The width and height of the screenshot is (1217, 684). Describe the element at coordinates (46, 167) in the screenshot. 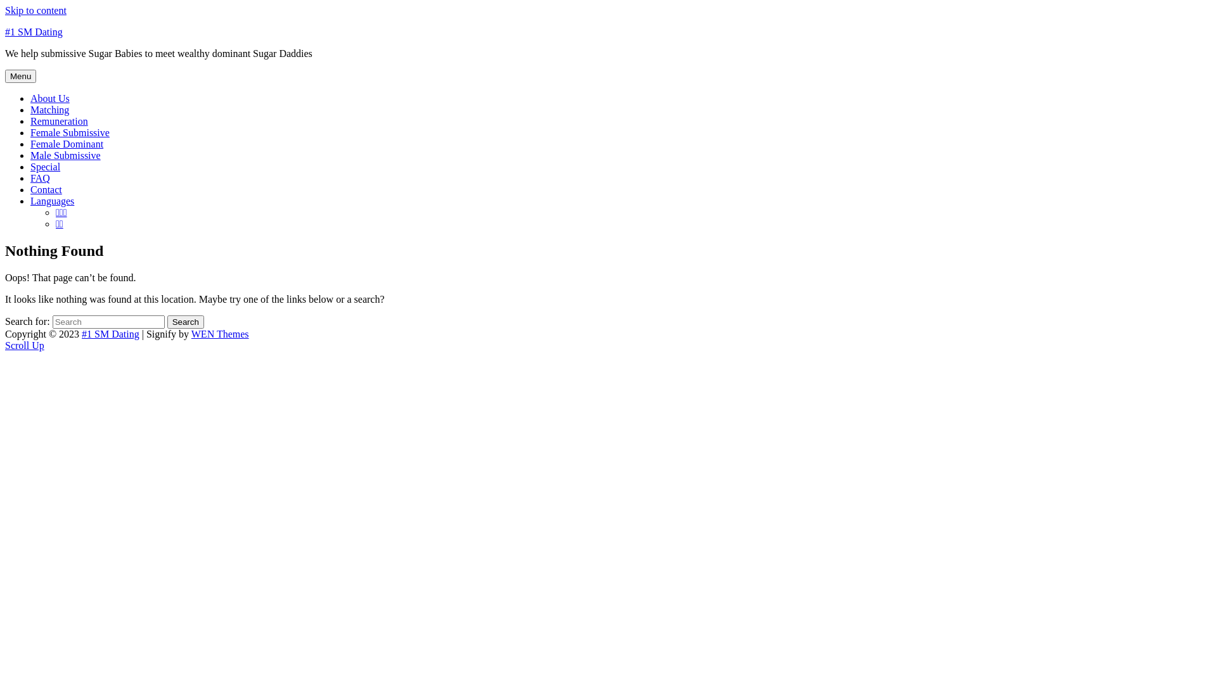

I see `Special` at that location.